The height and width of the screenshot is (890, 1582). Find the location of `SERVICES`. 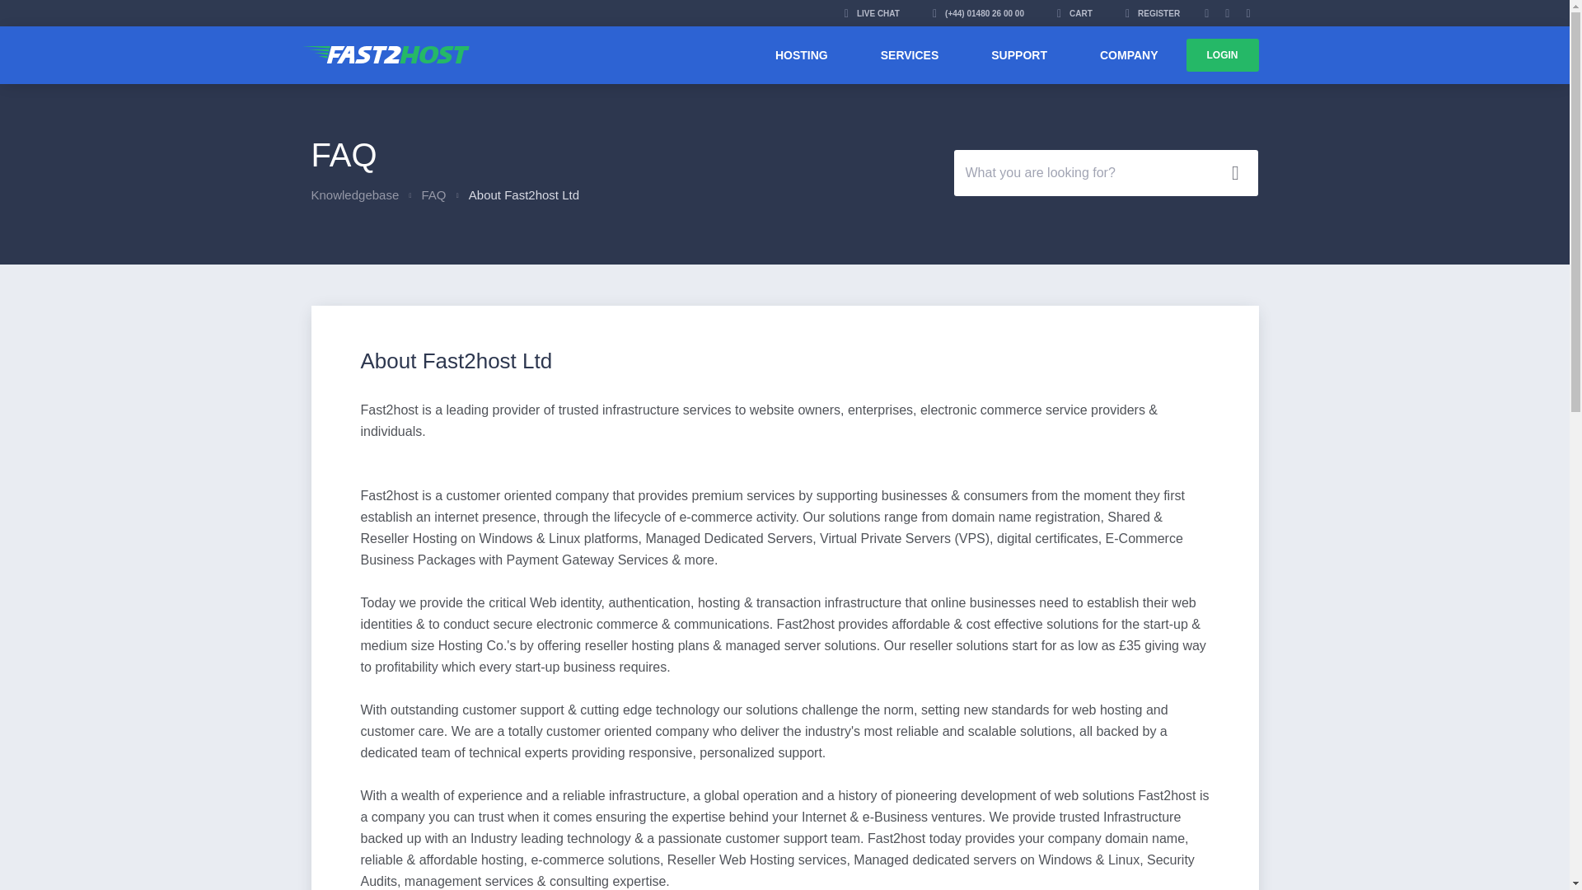

SERVICES is located at coordinates (910, 54).